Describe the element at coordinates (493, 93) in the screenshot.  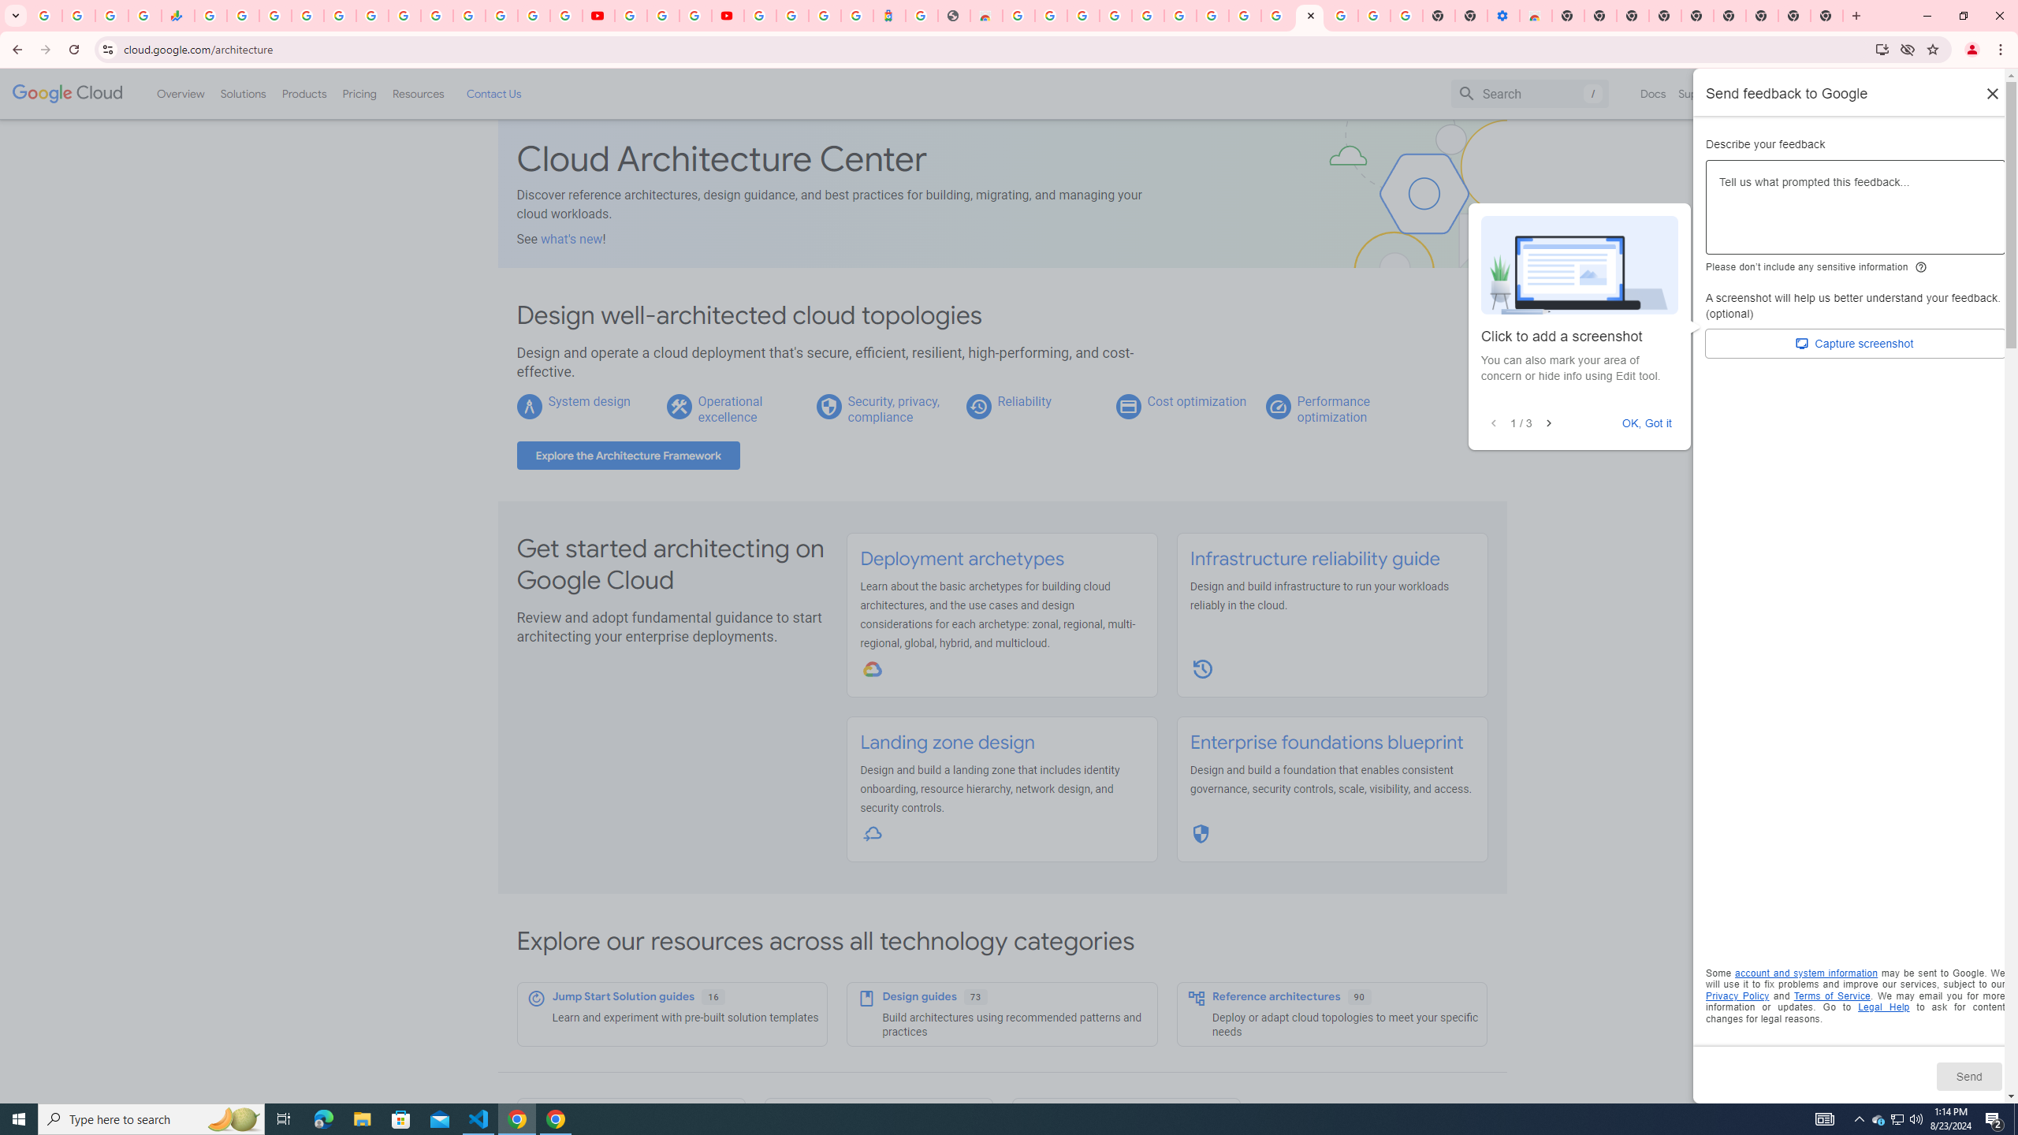
I see `Contact Us` at that location.